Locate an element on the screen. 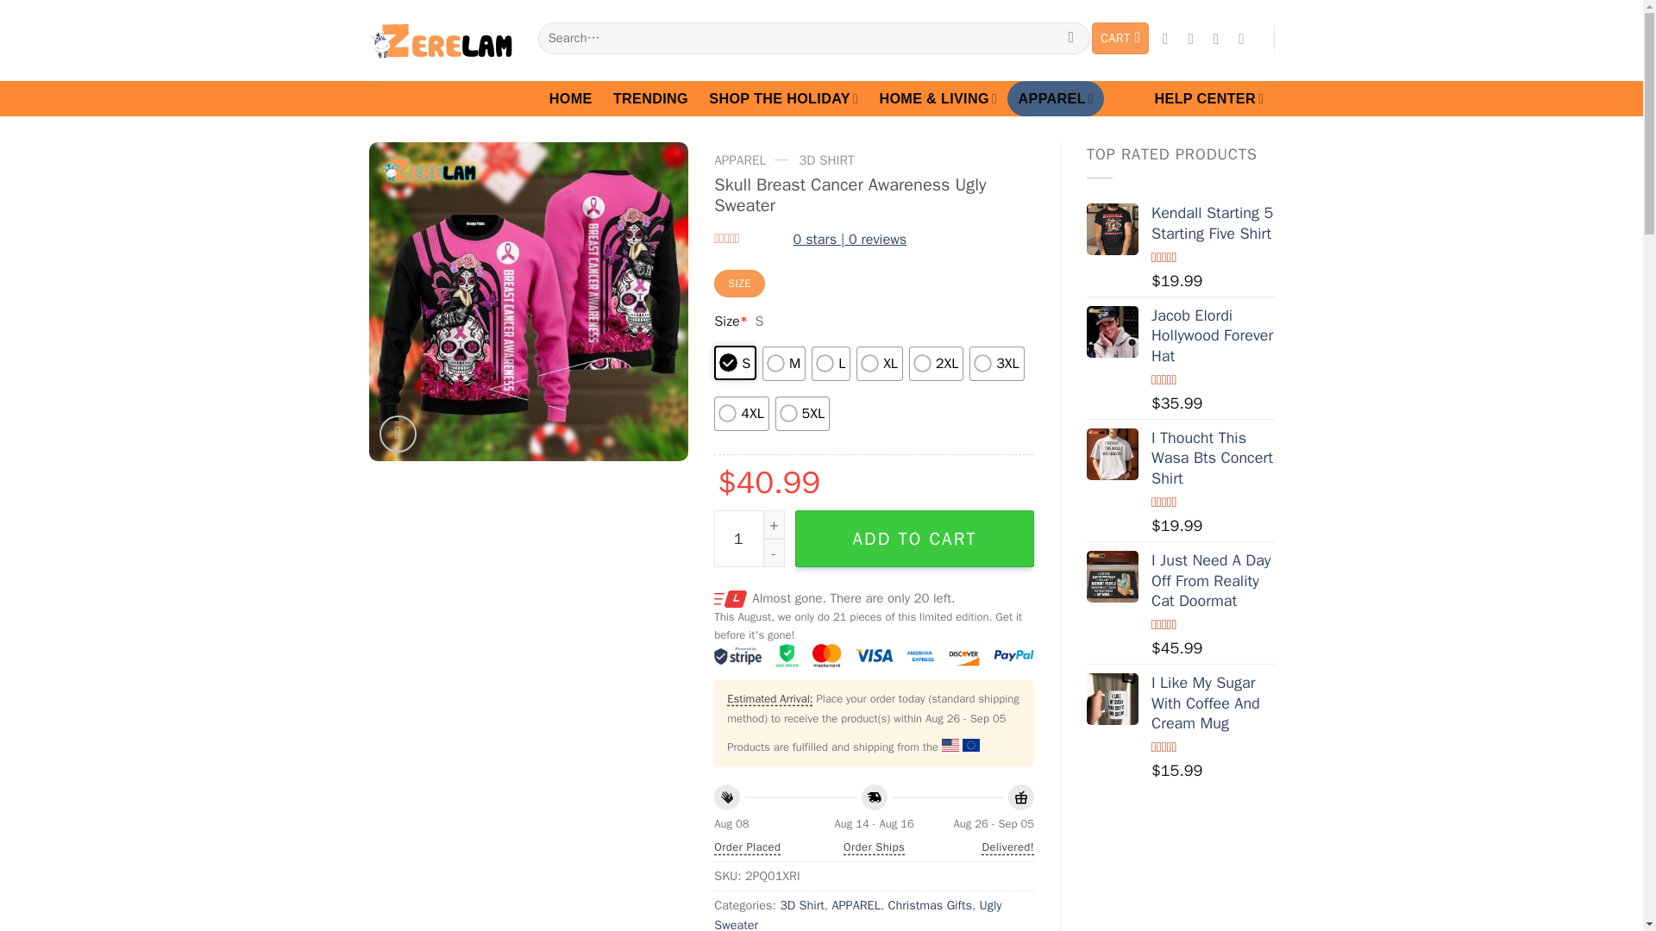 The width and height of the screenshot is (1656, 931). APPAREL is located at coordinates (1056, 98).